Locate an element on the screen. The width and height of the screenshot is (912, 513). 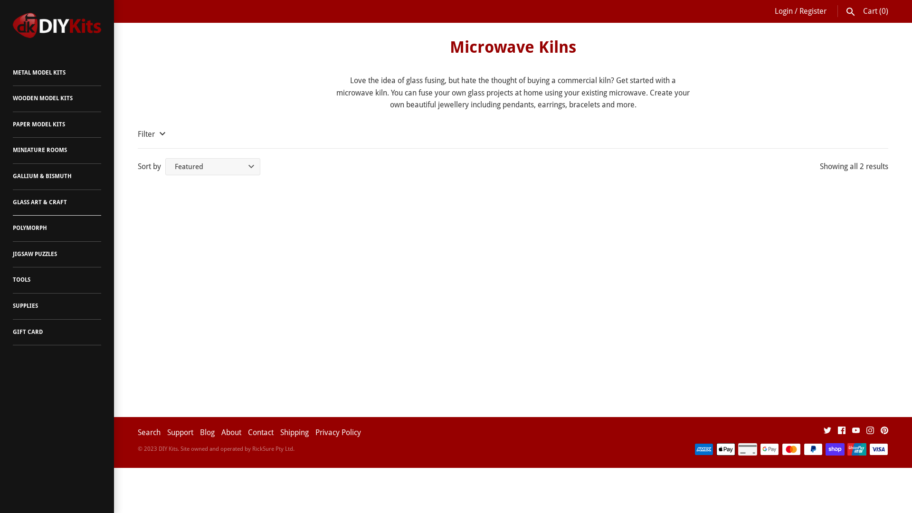
Twitter is located at coordinates (827, 432).